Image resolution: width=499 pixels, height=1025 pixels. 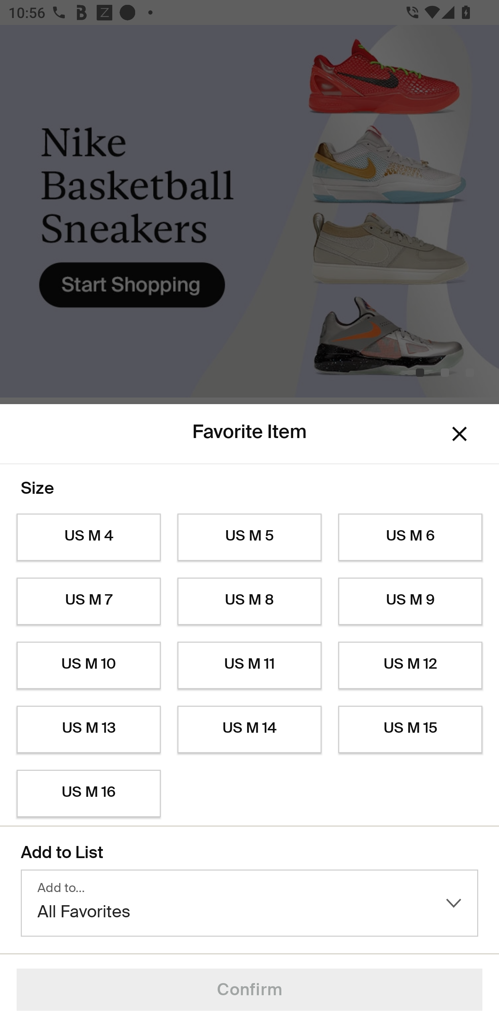 What do you see at coordinates (88, 730) in the screenshot?
I see `US M 13` at bounding box center [88, 730].